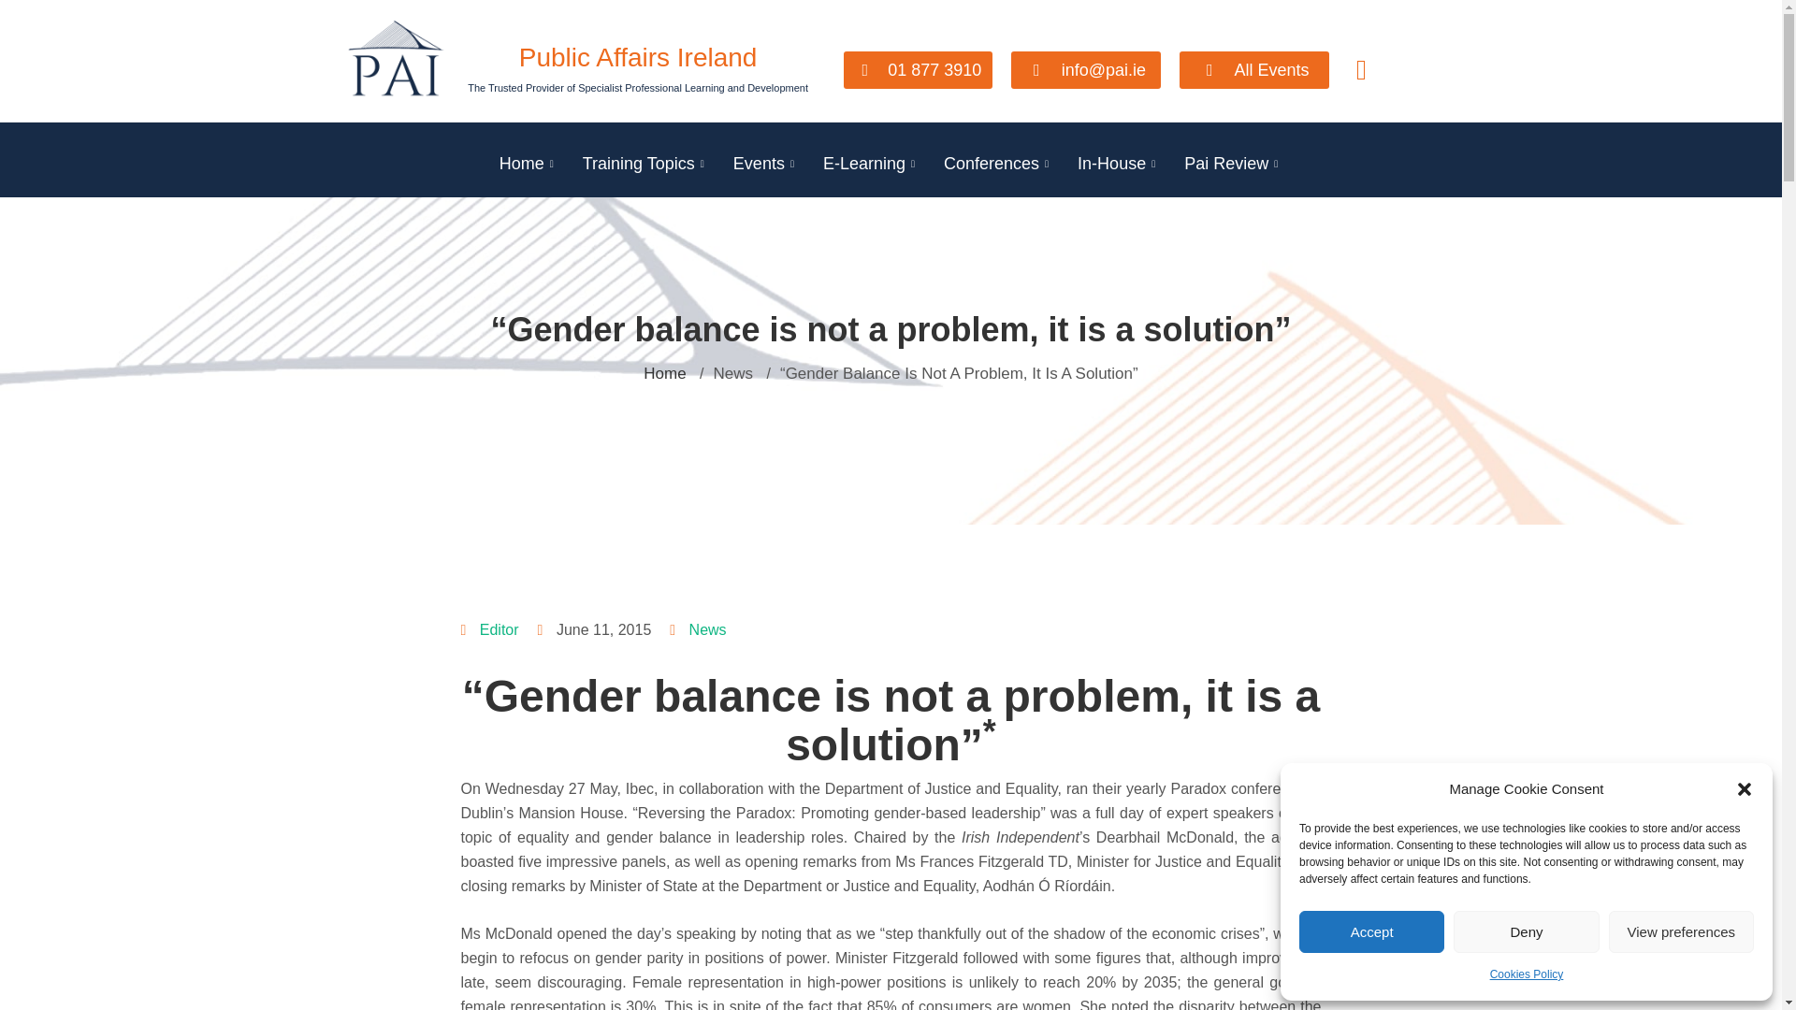 The height and width of the screenshot is (1010, 1796). Describe the element at coordinates (1253, 69) in the screenshot. I see `All Events` at that location.